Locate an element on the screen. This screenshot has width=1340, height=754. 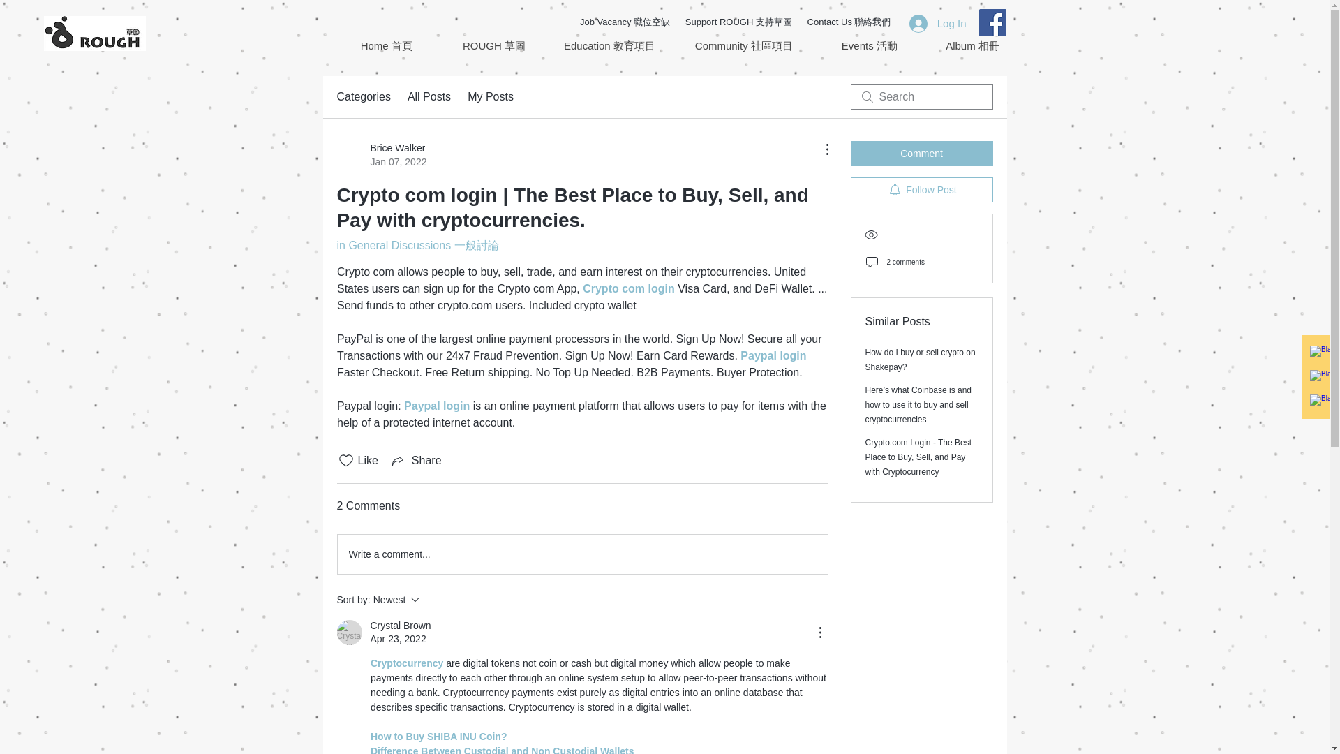
Log In is located at coordinates (381, 154).